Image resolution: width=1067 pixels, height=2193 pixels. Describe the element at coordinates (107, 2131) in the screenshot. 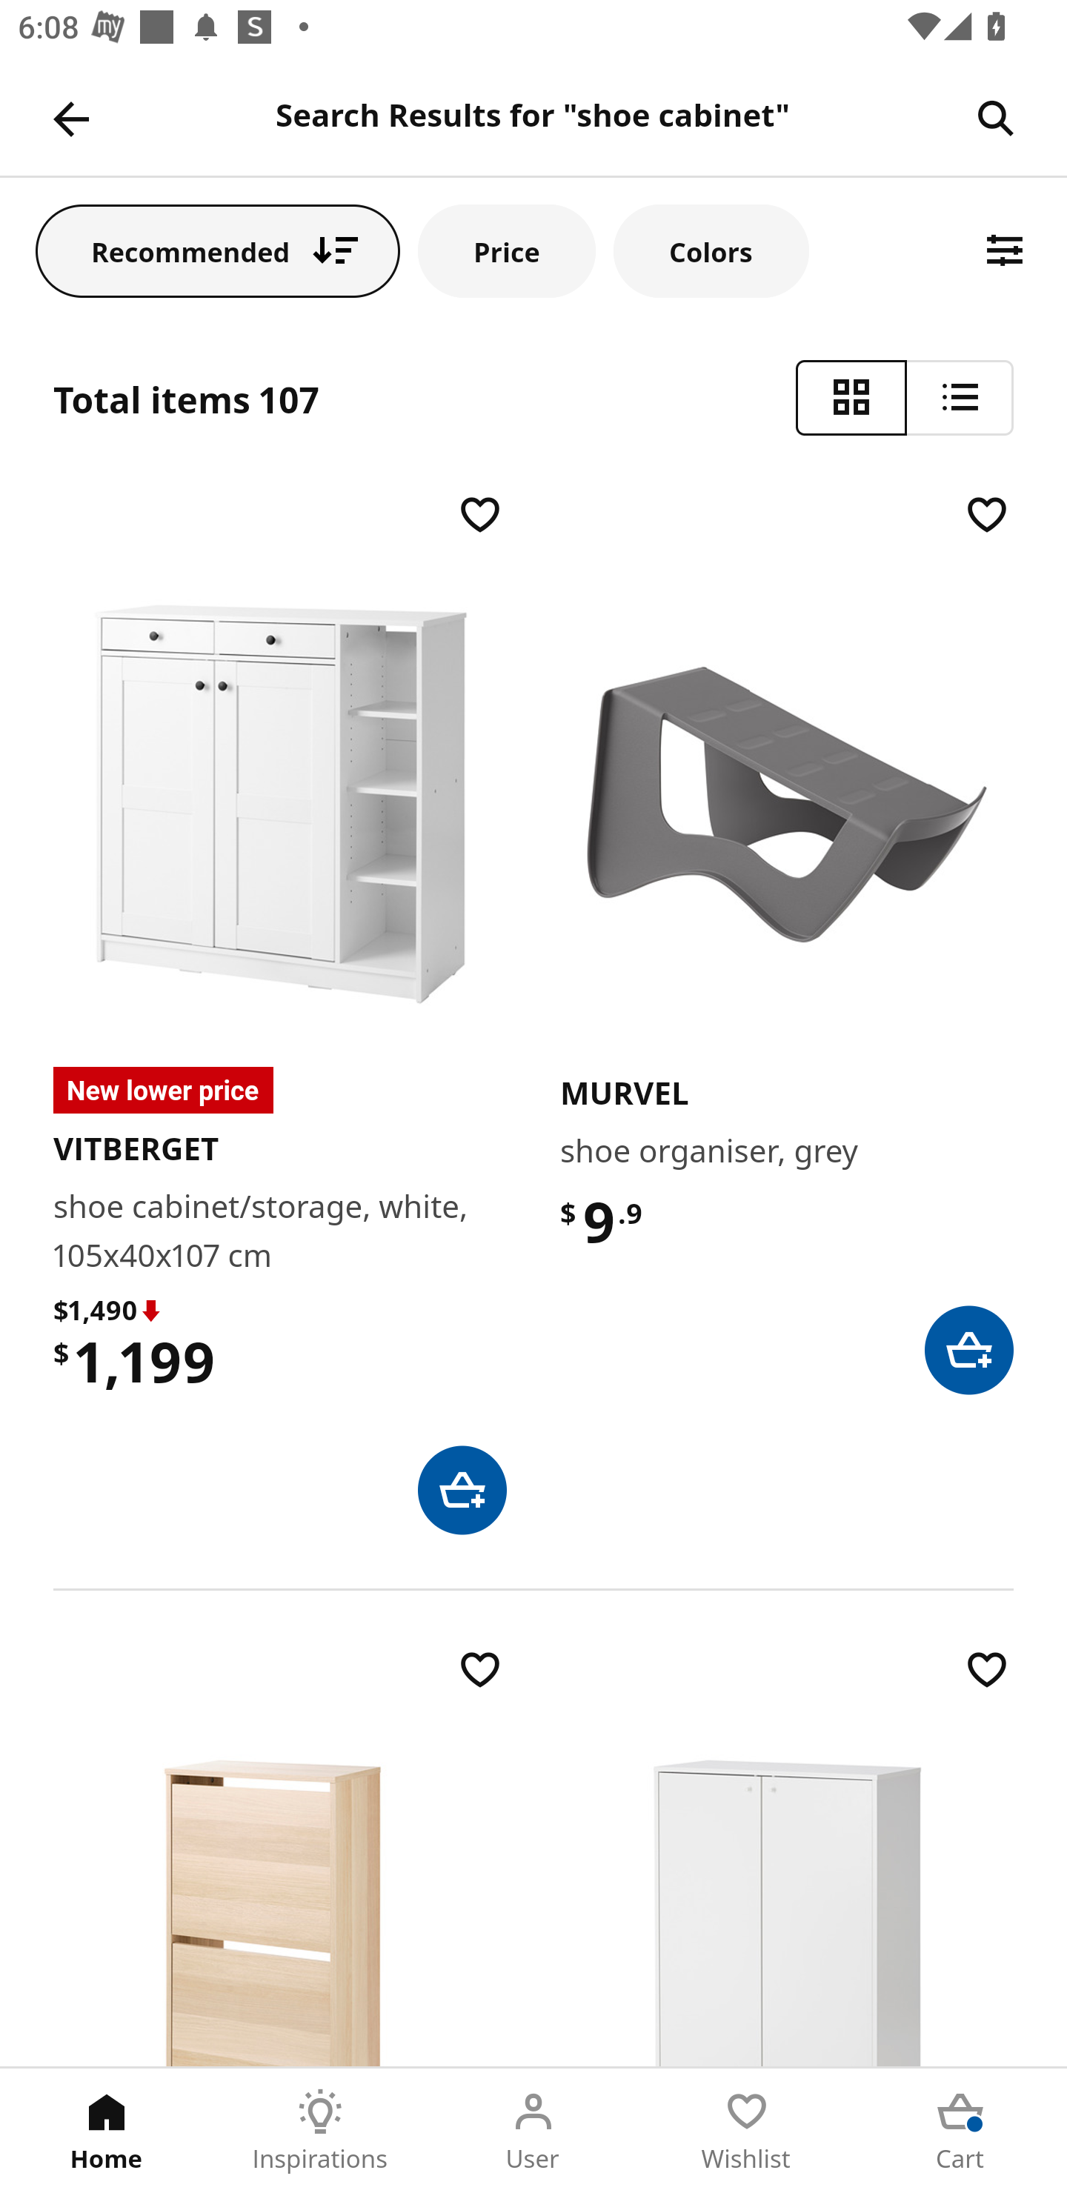

I see `Home
Tab 1 of 5` at that location.